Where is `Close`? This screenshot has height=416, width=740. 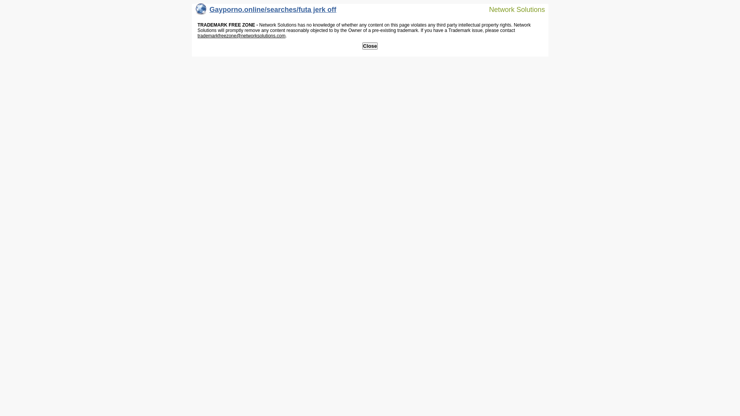 Close is located at coordinates (370, 46).